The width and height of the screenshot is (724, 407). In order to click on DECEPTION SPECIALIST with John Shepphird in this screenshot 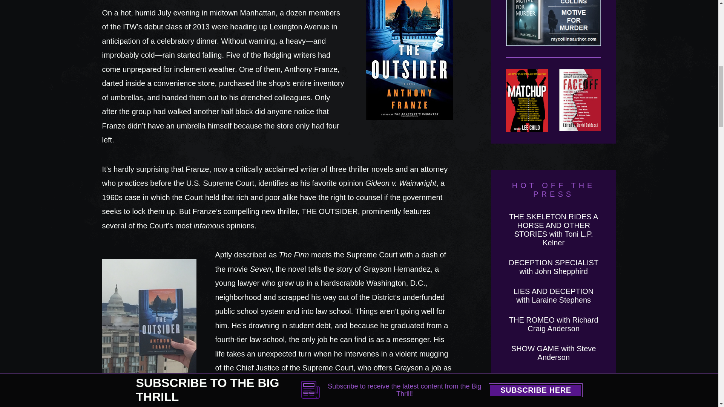, I will do `click(554, 267)`.